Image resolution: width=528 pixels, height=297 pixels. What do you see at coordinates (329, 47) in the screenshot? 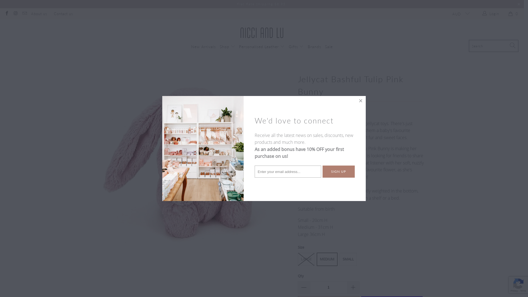
I see `Sale` at bounding box center [329, 47].